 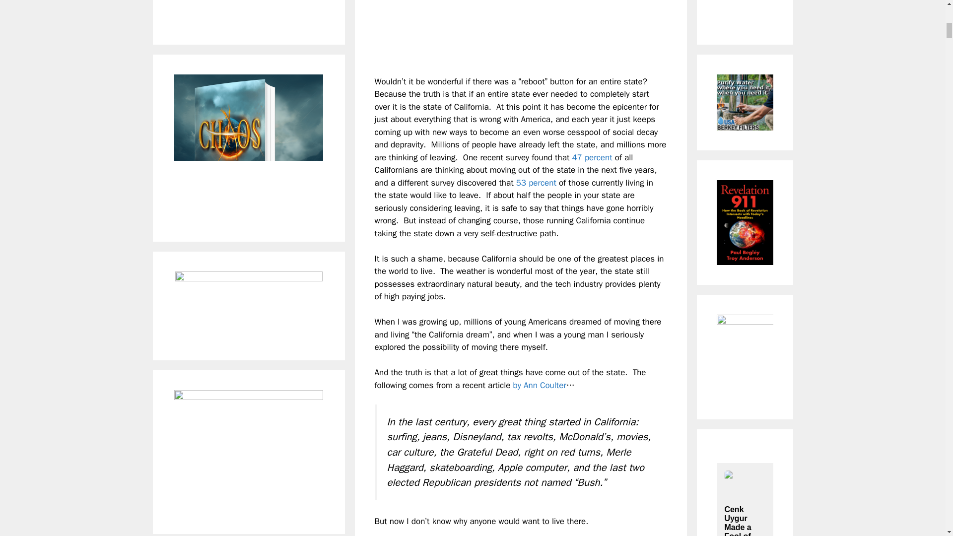 What do you see at coordinates (592, 157) in the screenshot?
I see `47 percent` at bounding box center [592, 157].